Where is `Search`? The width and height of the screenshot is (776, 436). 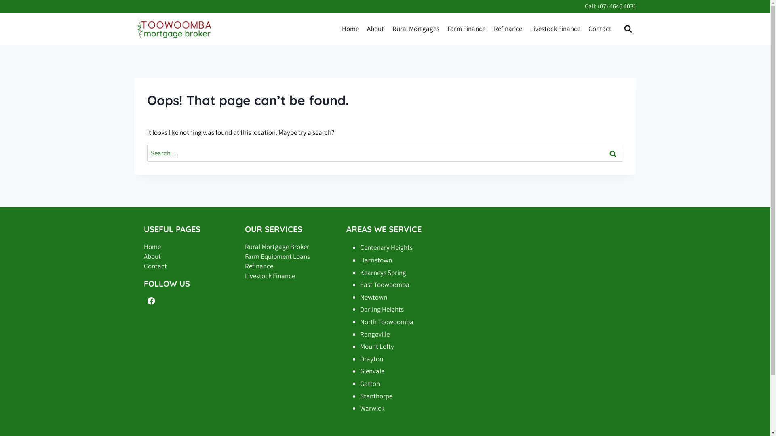
Search is located at coordinates (613, 153).